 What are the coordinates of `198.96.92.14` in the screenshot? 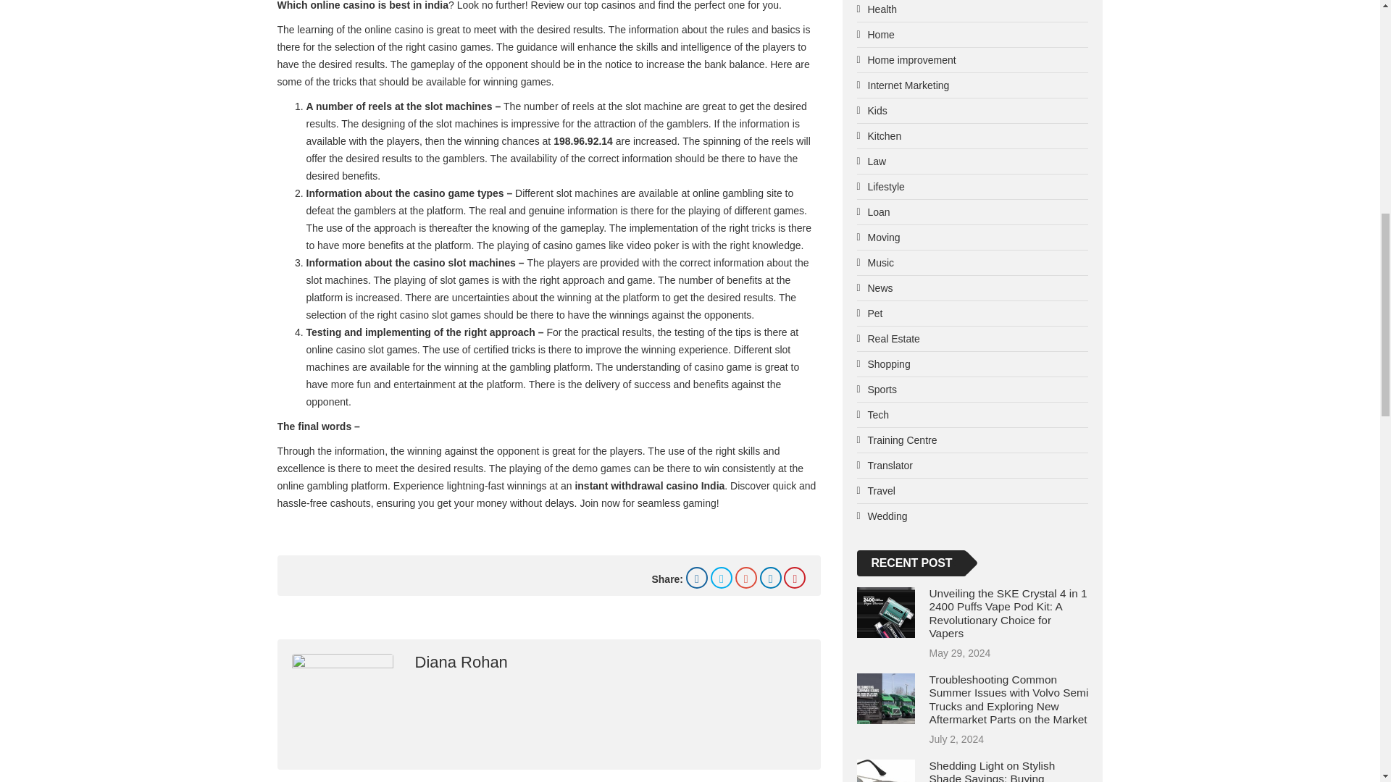 It's located at (583, 140).